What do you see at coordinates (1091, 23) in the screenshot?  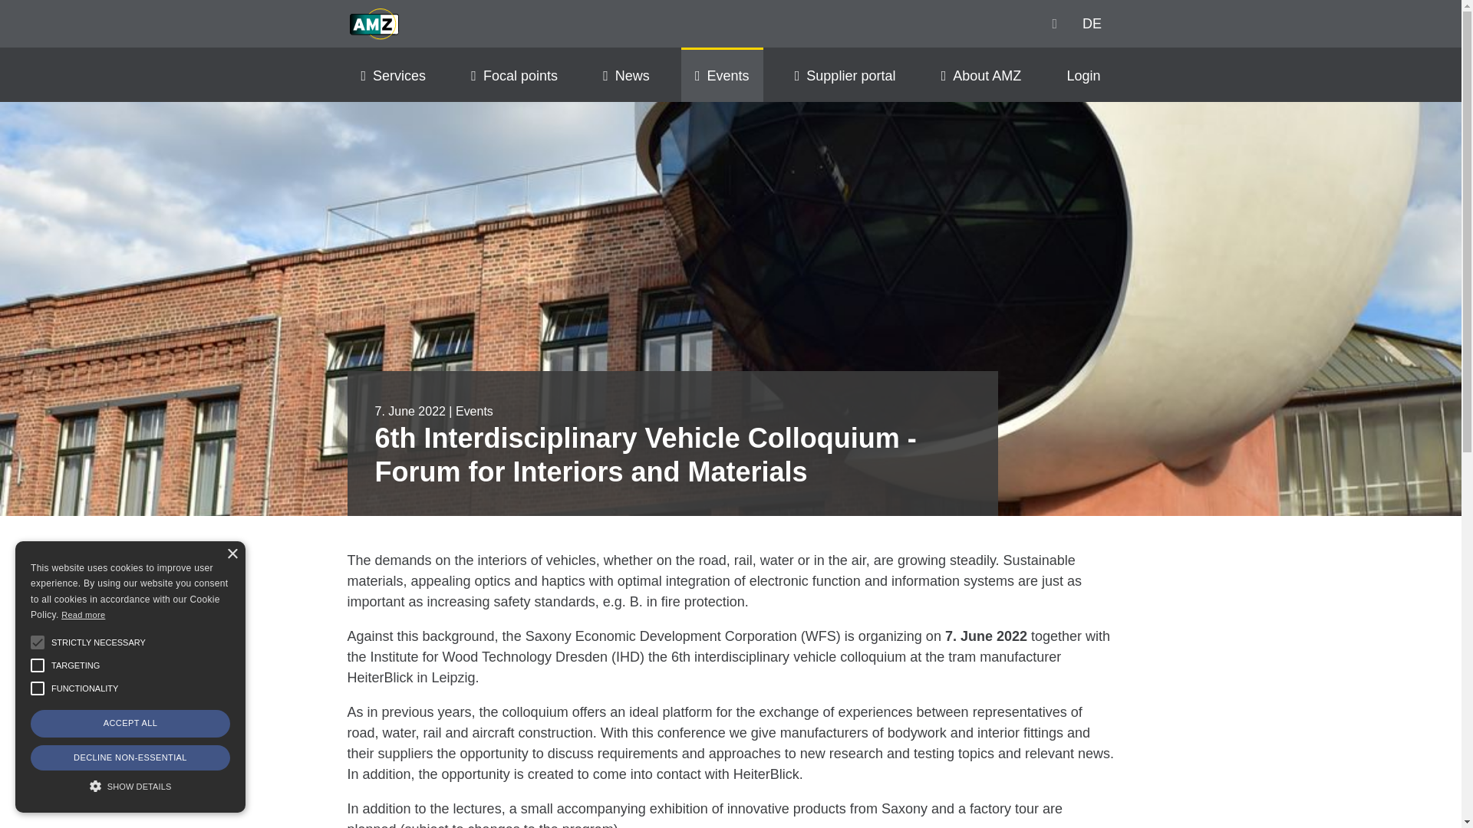 I see `DE` at bounding box center [1091, 23].